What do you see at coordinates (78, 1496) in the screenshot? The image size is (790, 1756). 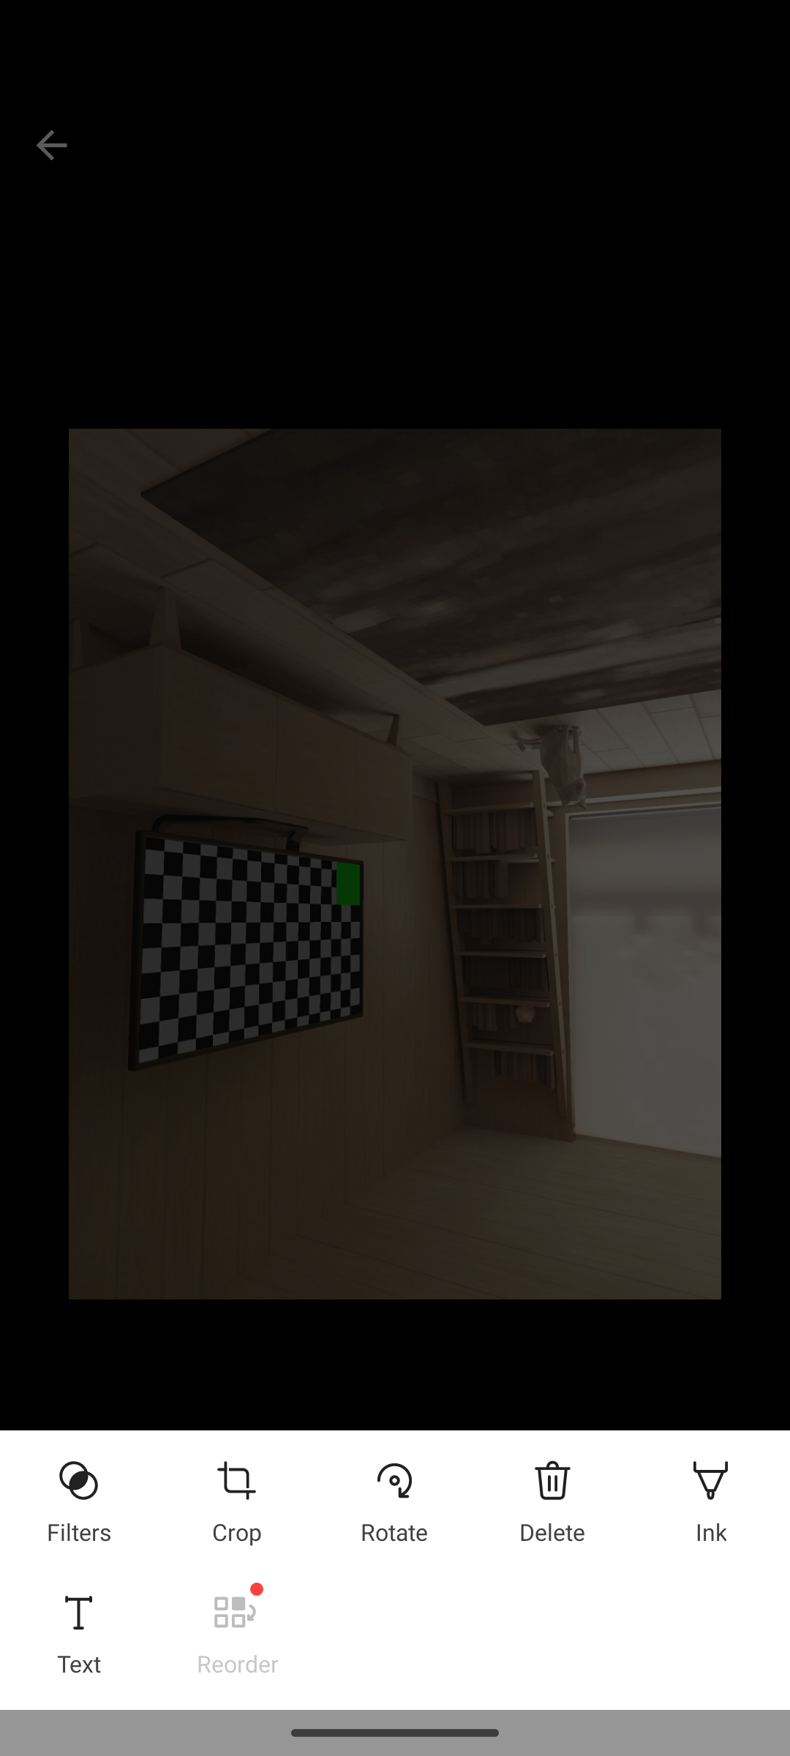 I see `Filters` at bounding box center [78, 1496].